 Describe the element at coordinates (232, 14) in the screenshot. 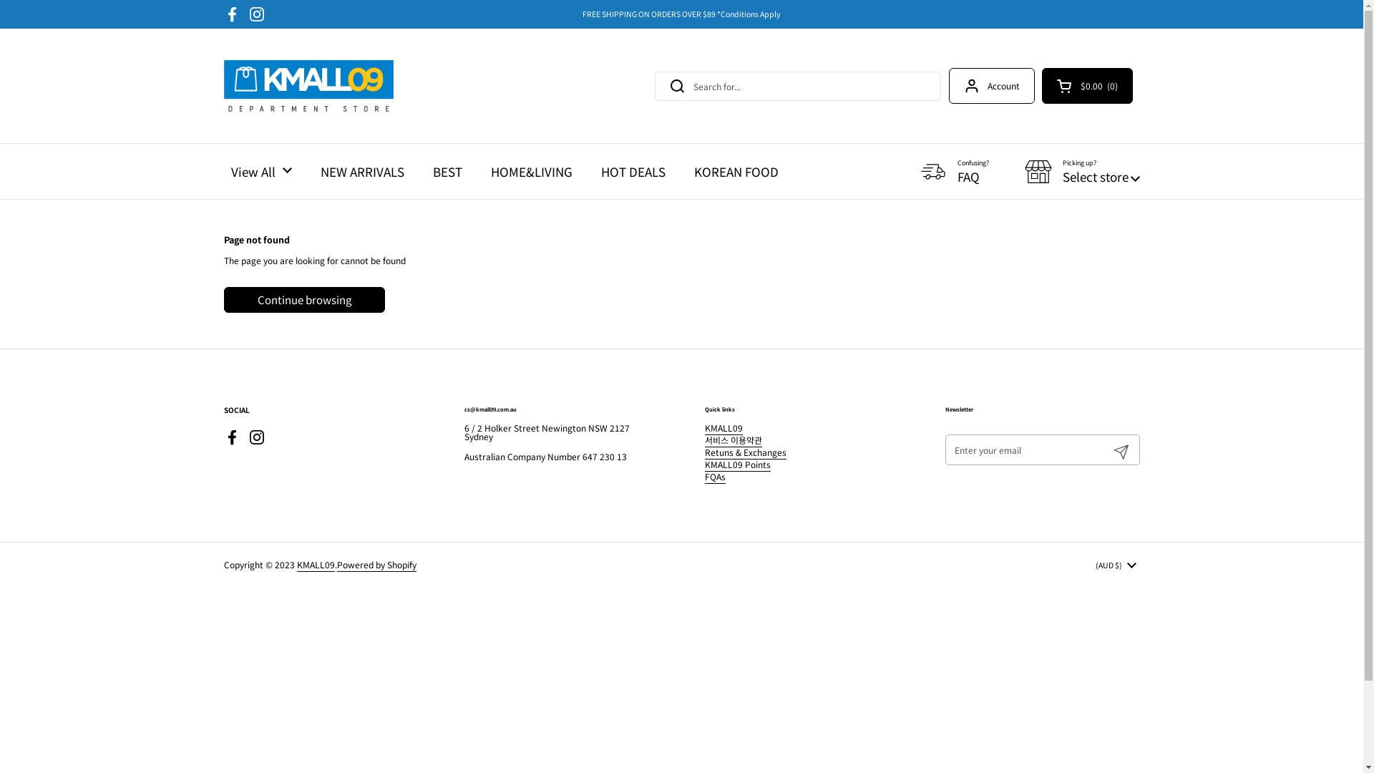

I see `Facebook` at that location.